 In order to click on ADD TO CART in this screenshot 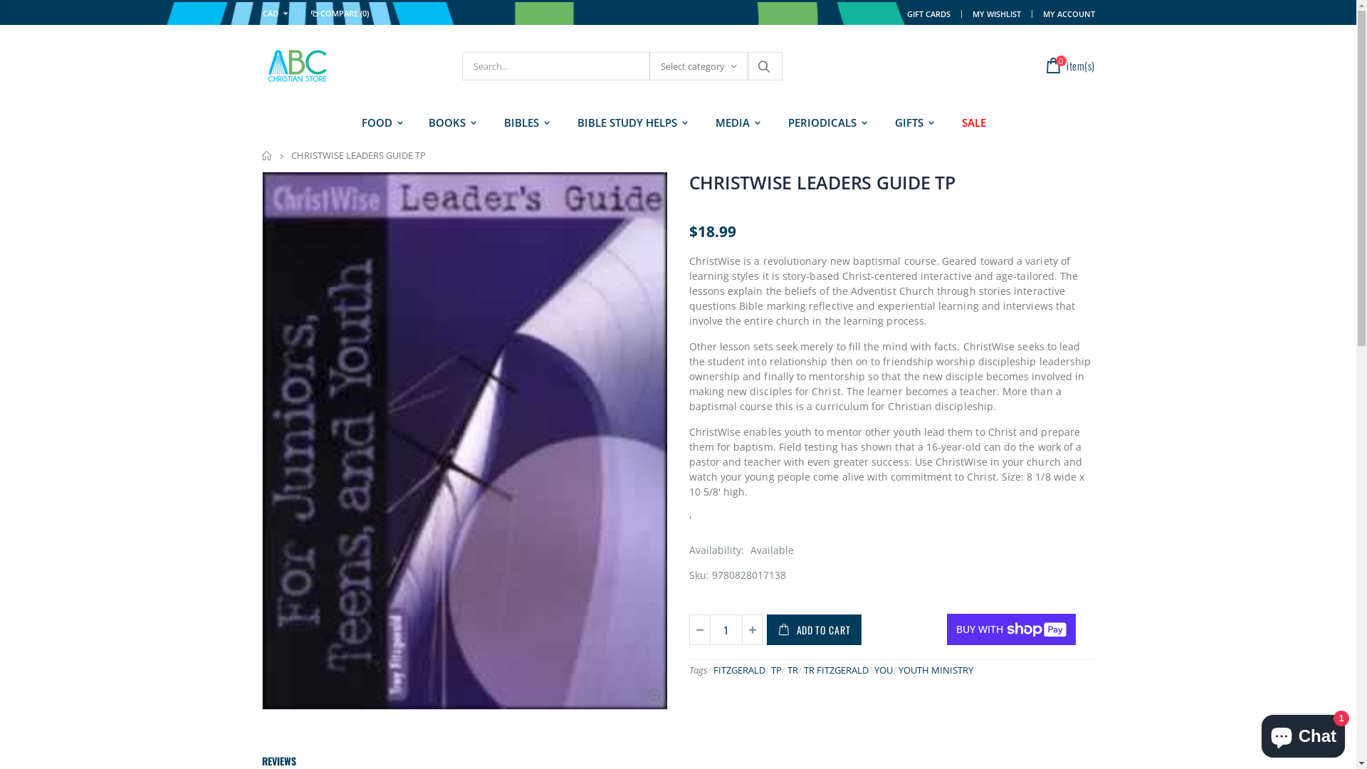, I will do `click(814, 629)`.